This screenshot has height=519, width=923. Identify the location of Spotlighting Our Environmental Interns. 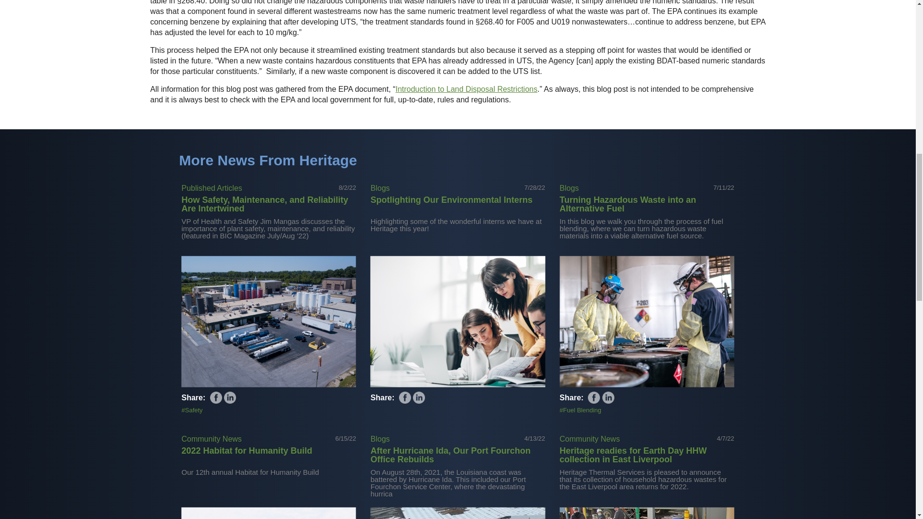
(451, 200).